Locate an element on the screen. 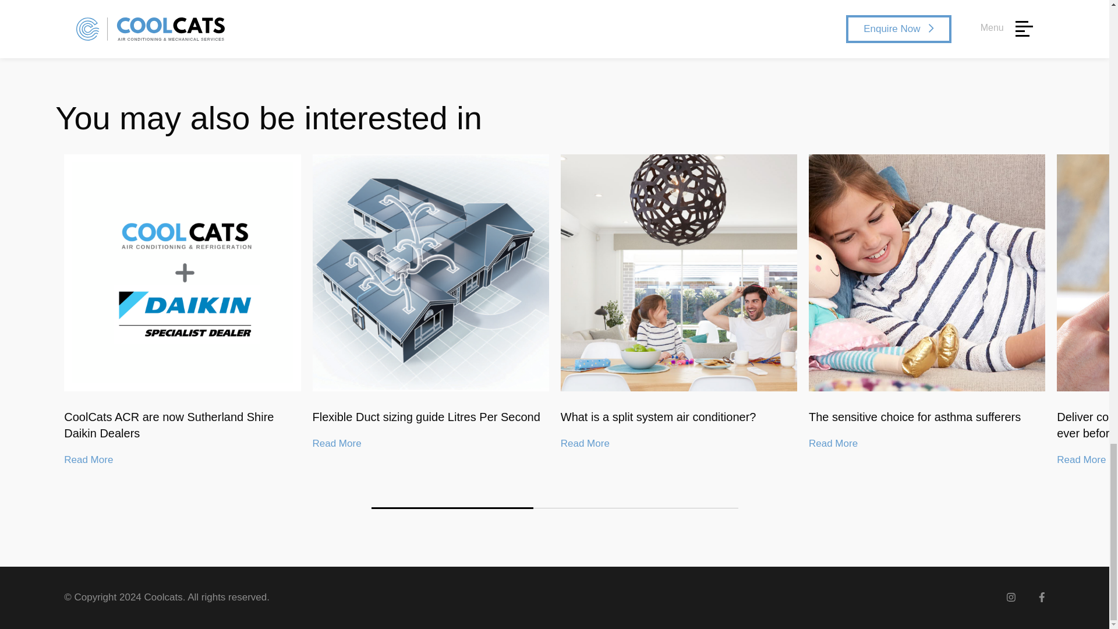 The width and height of the screenshot is (1118, 629). Read More is located at coordinates (88, 460).